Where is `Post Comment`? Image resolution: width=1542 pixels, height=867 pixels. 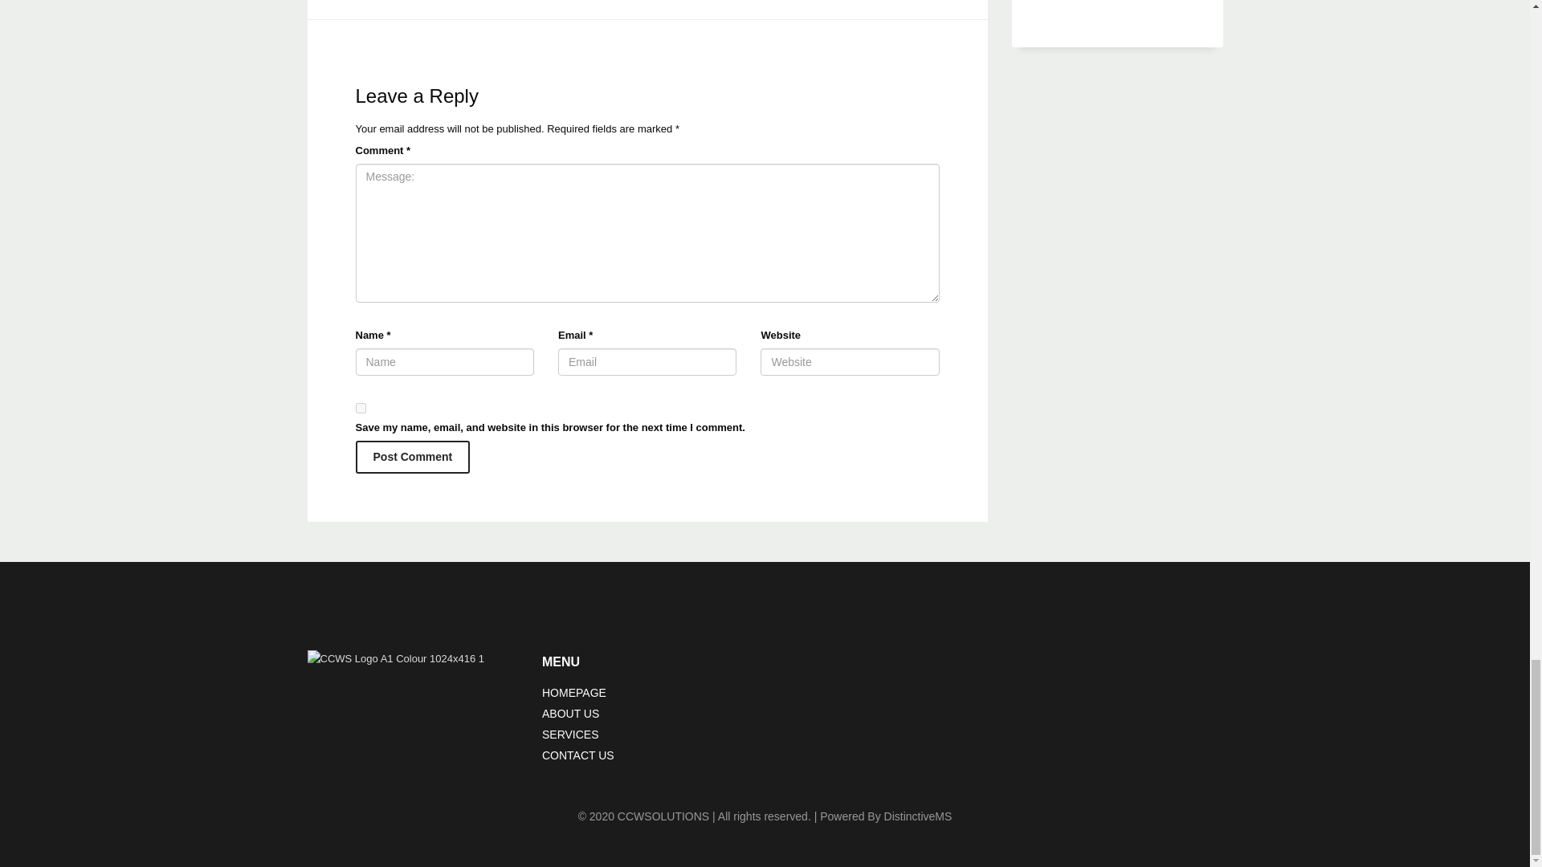 Post Comment is located at coordinates (412, 456).